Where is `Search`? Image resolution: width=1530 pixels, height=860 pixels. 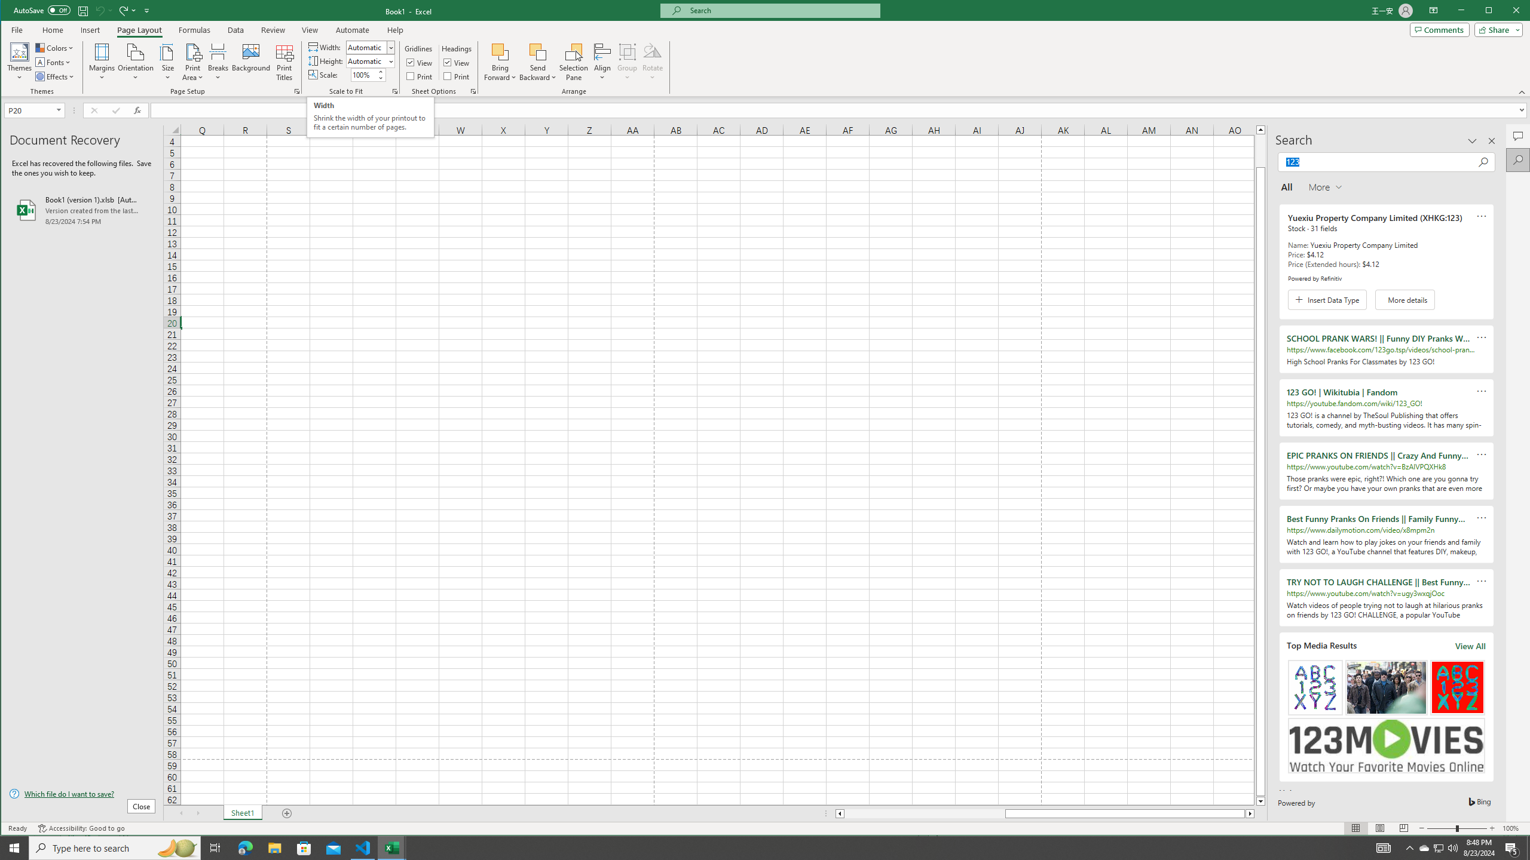 Search is located at coordinates (1518, 160).